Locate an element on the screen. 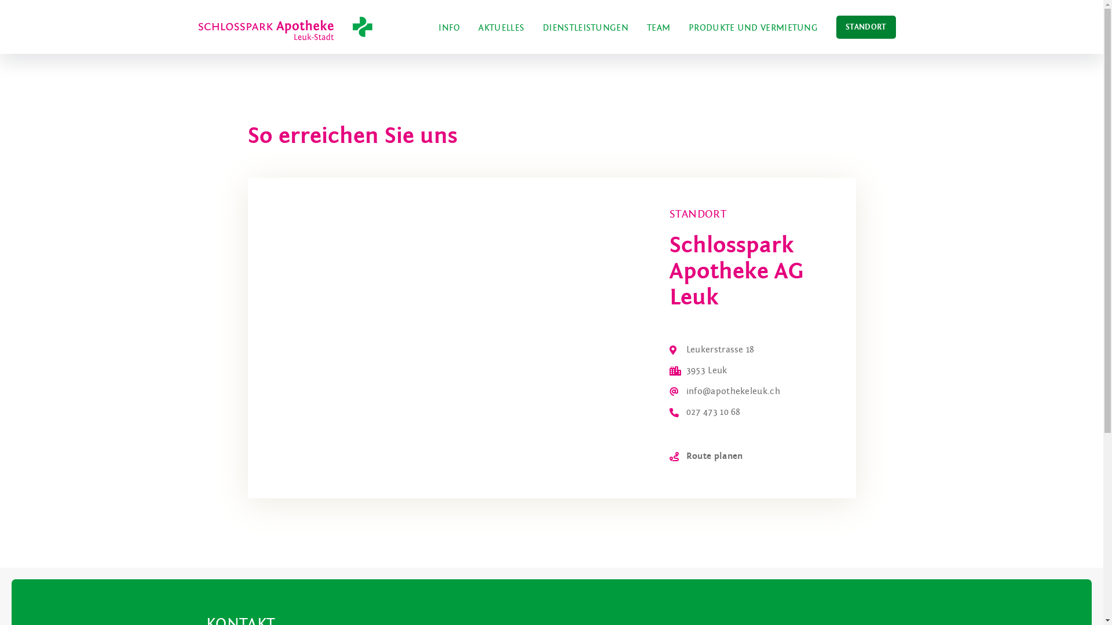  STANDORT is located at coordinates (866, 27).